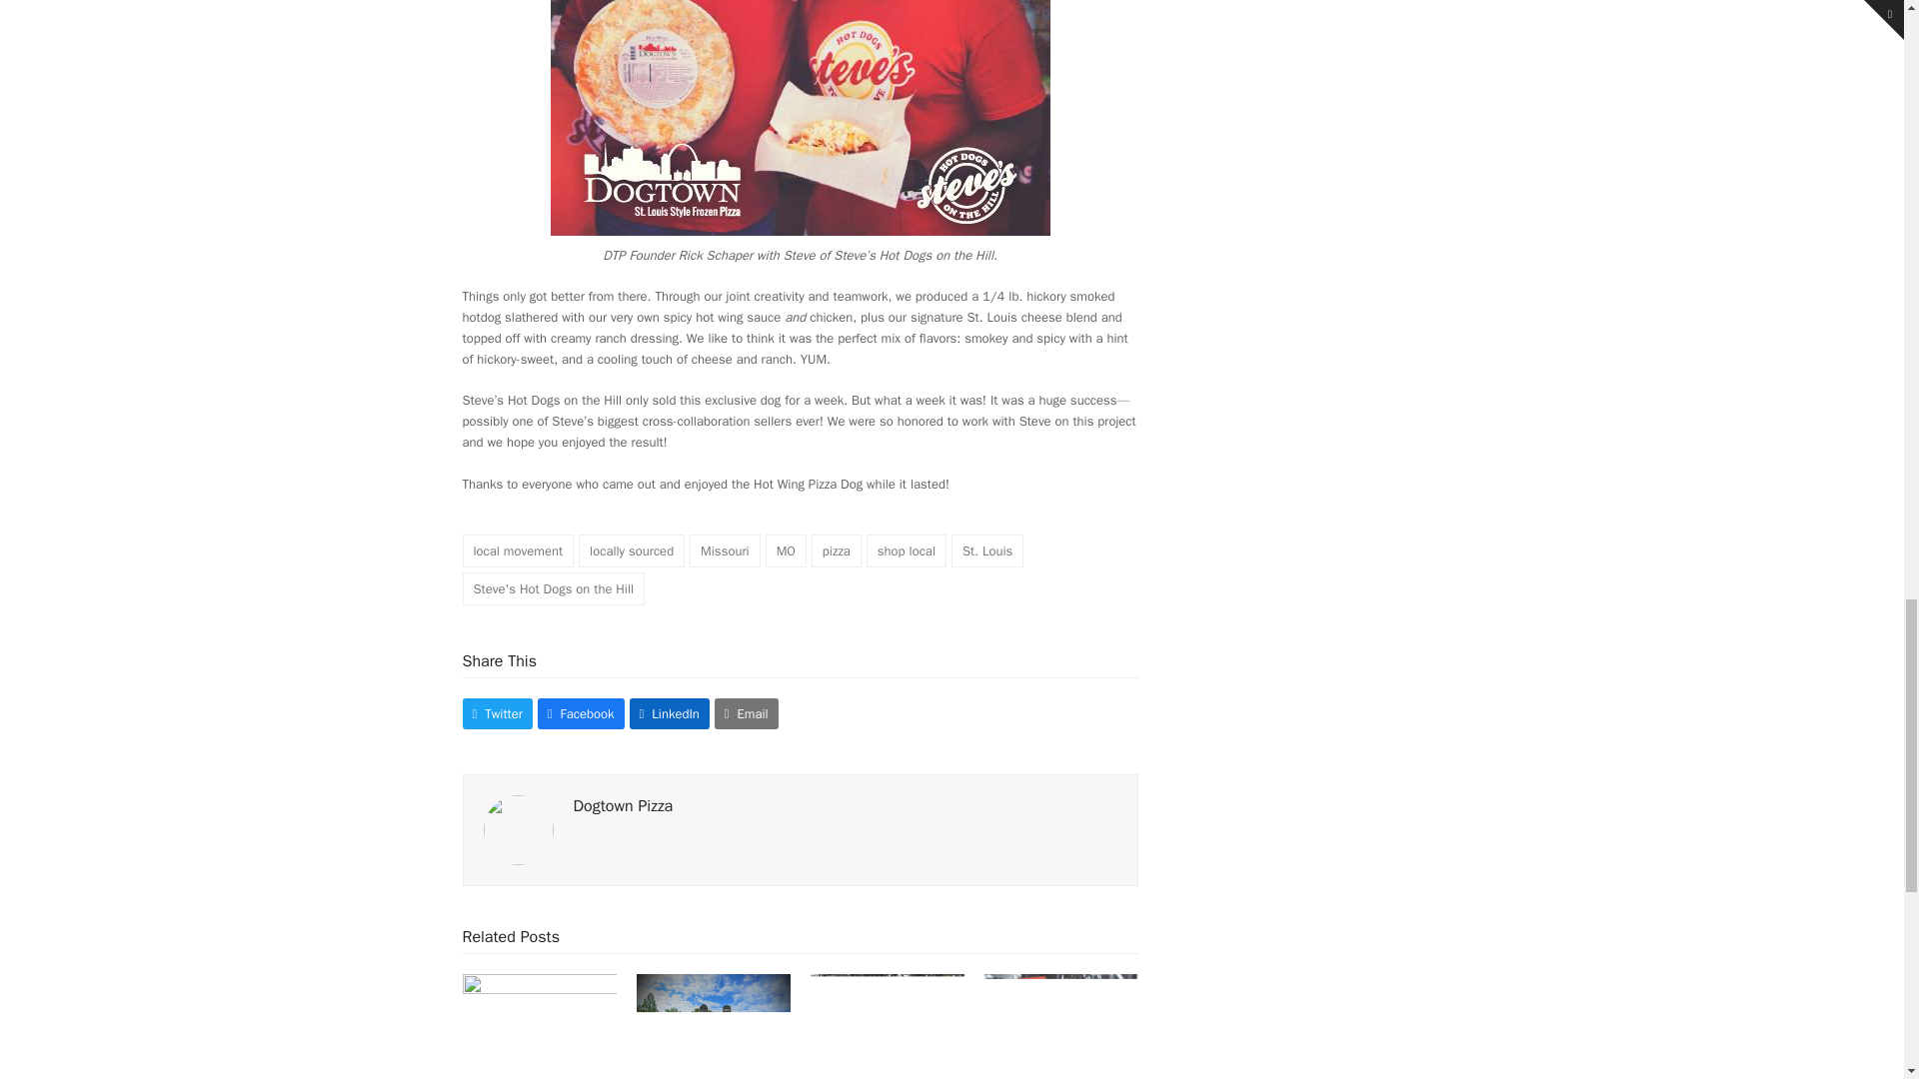  What do you see at coordinates (554, 588) in the screenshot?
I see `Steve's Hot Dogs on the Hill` at bounding box center [554, 588].